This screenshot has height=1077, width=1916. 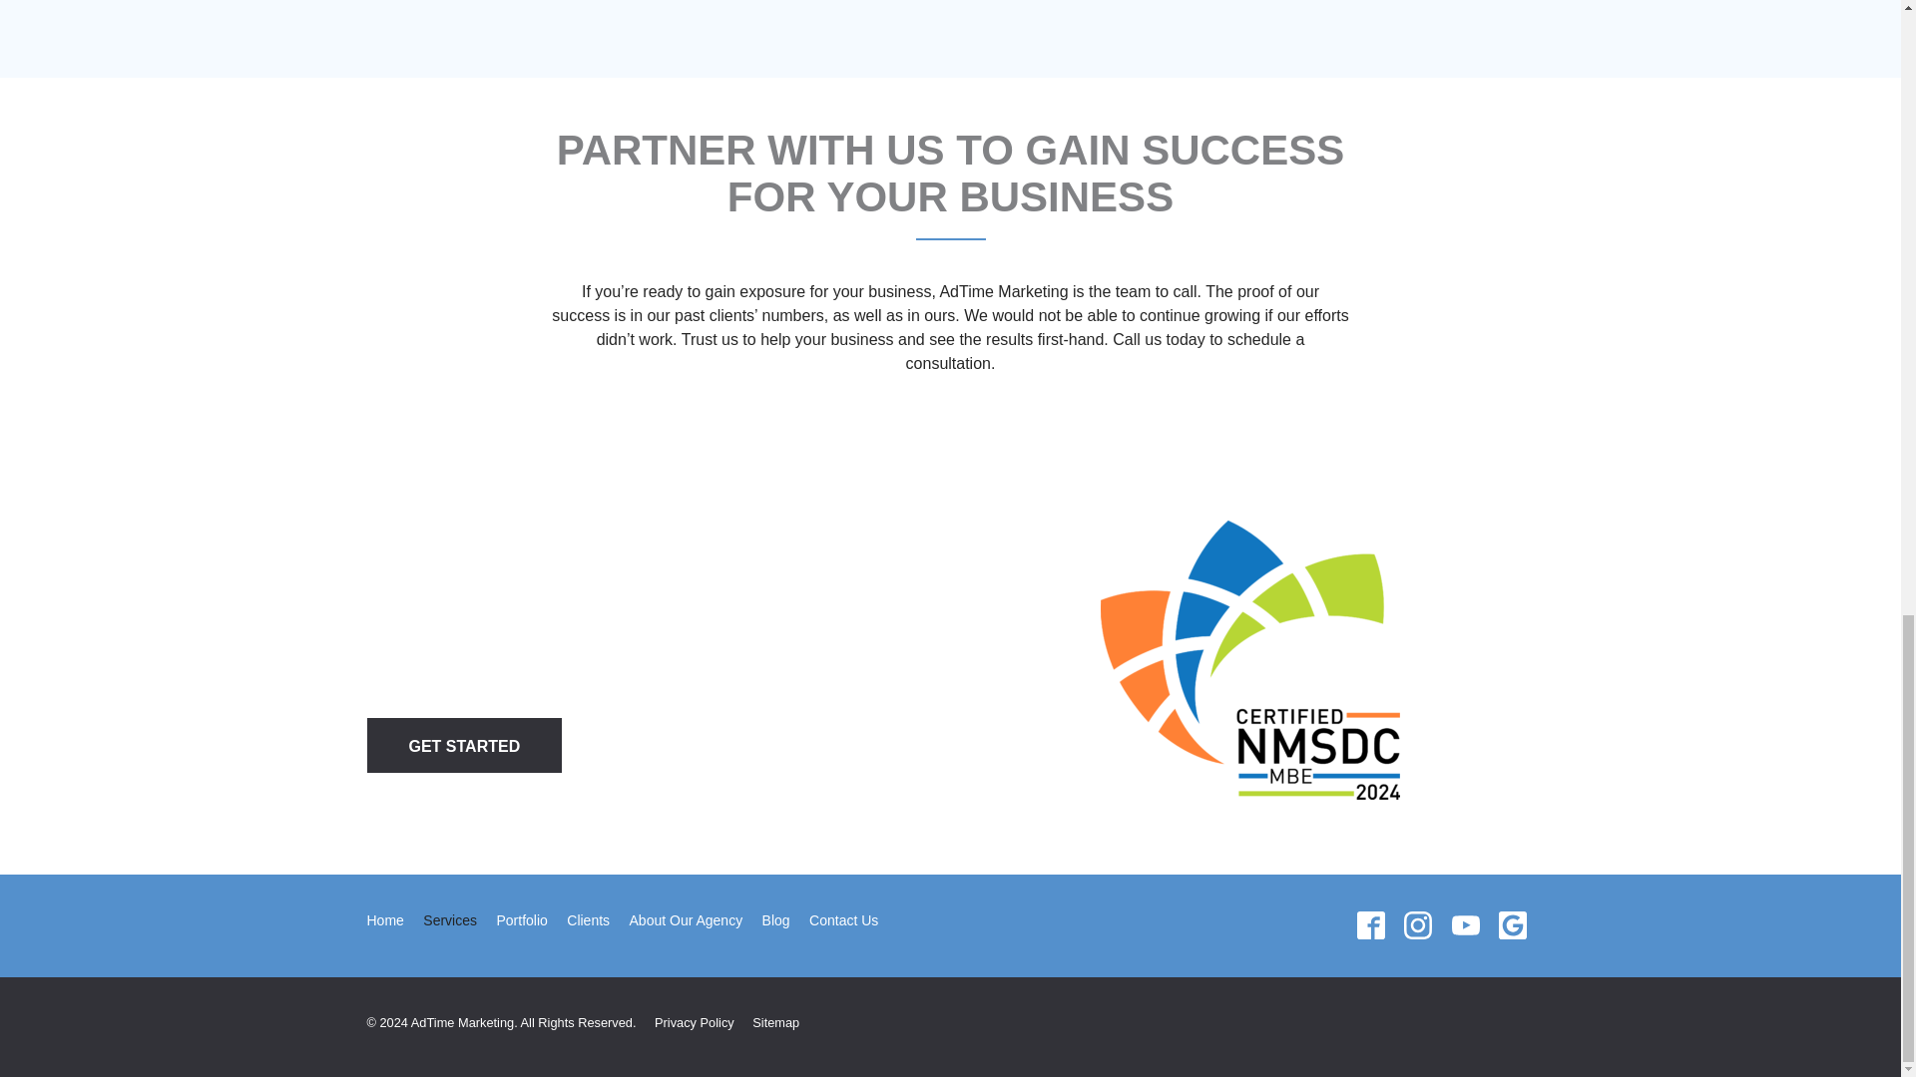 I want to click on GET STARTED, so click(x=465, y=746).